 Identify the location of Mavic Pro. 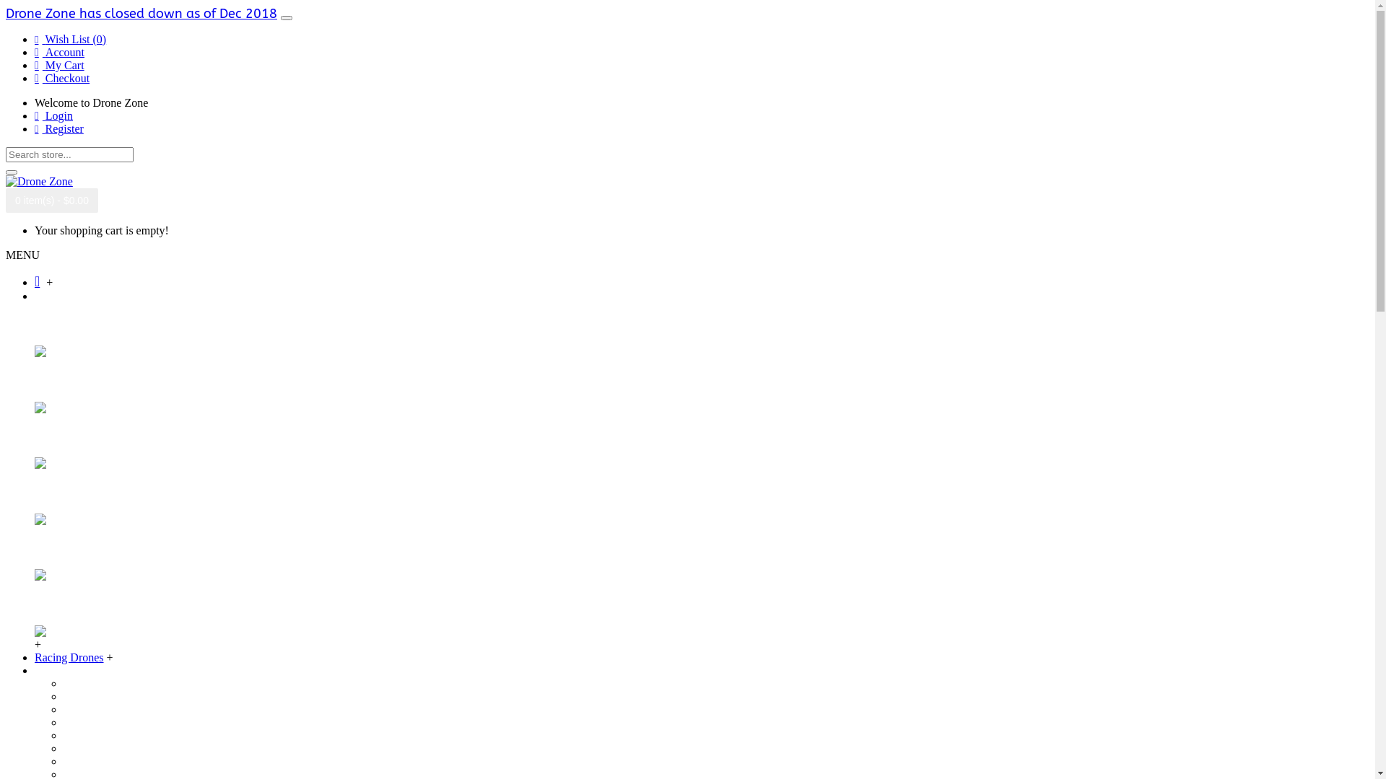
(65, 379).